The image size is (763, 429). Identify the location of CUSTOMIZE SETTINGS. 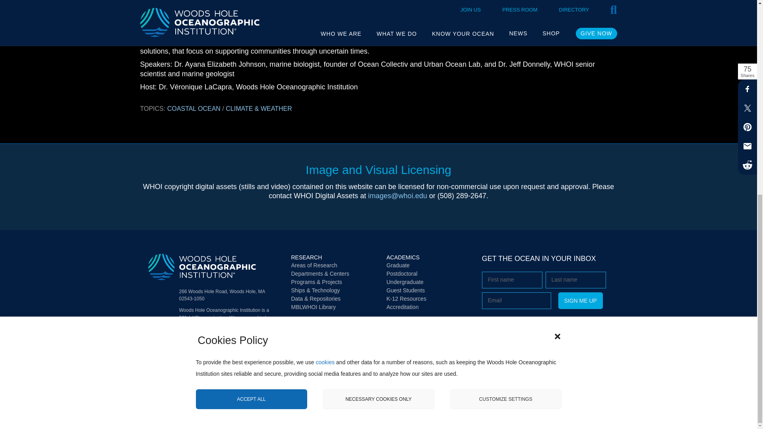
(505, 49).